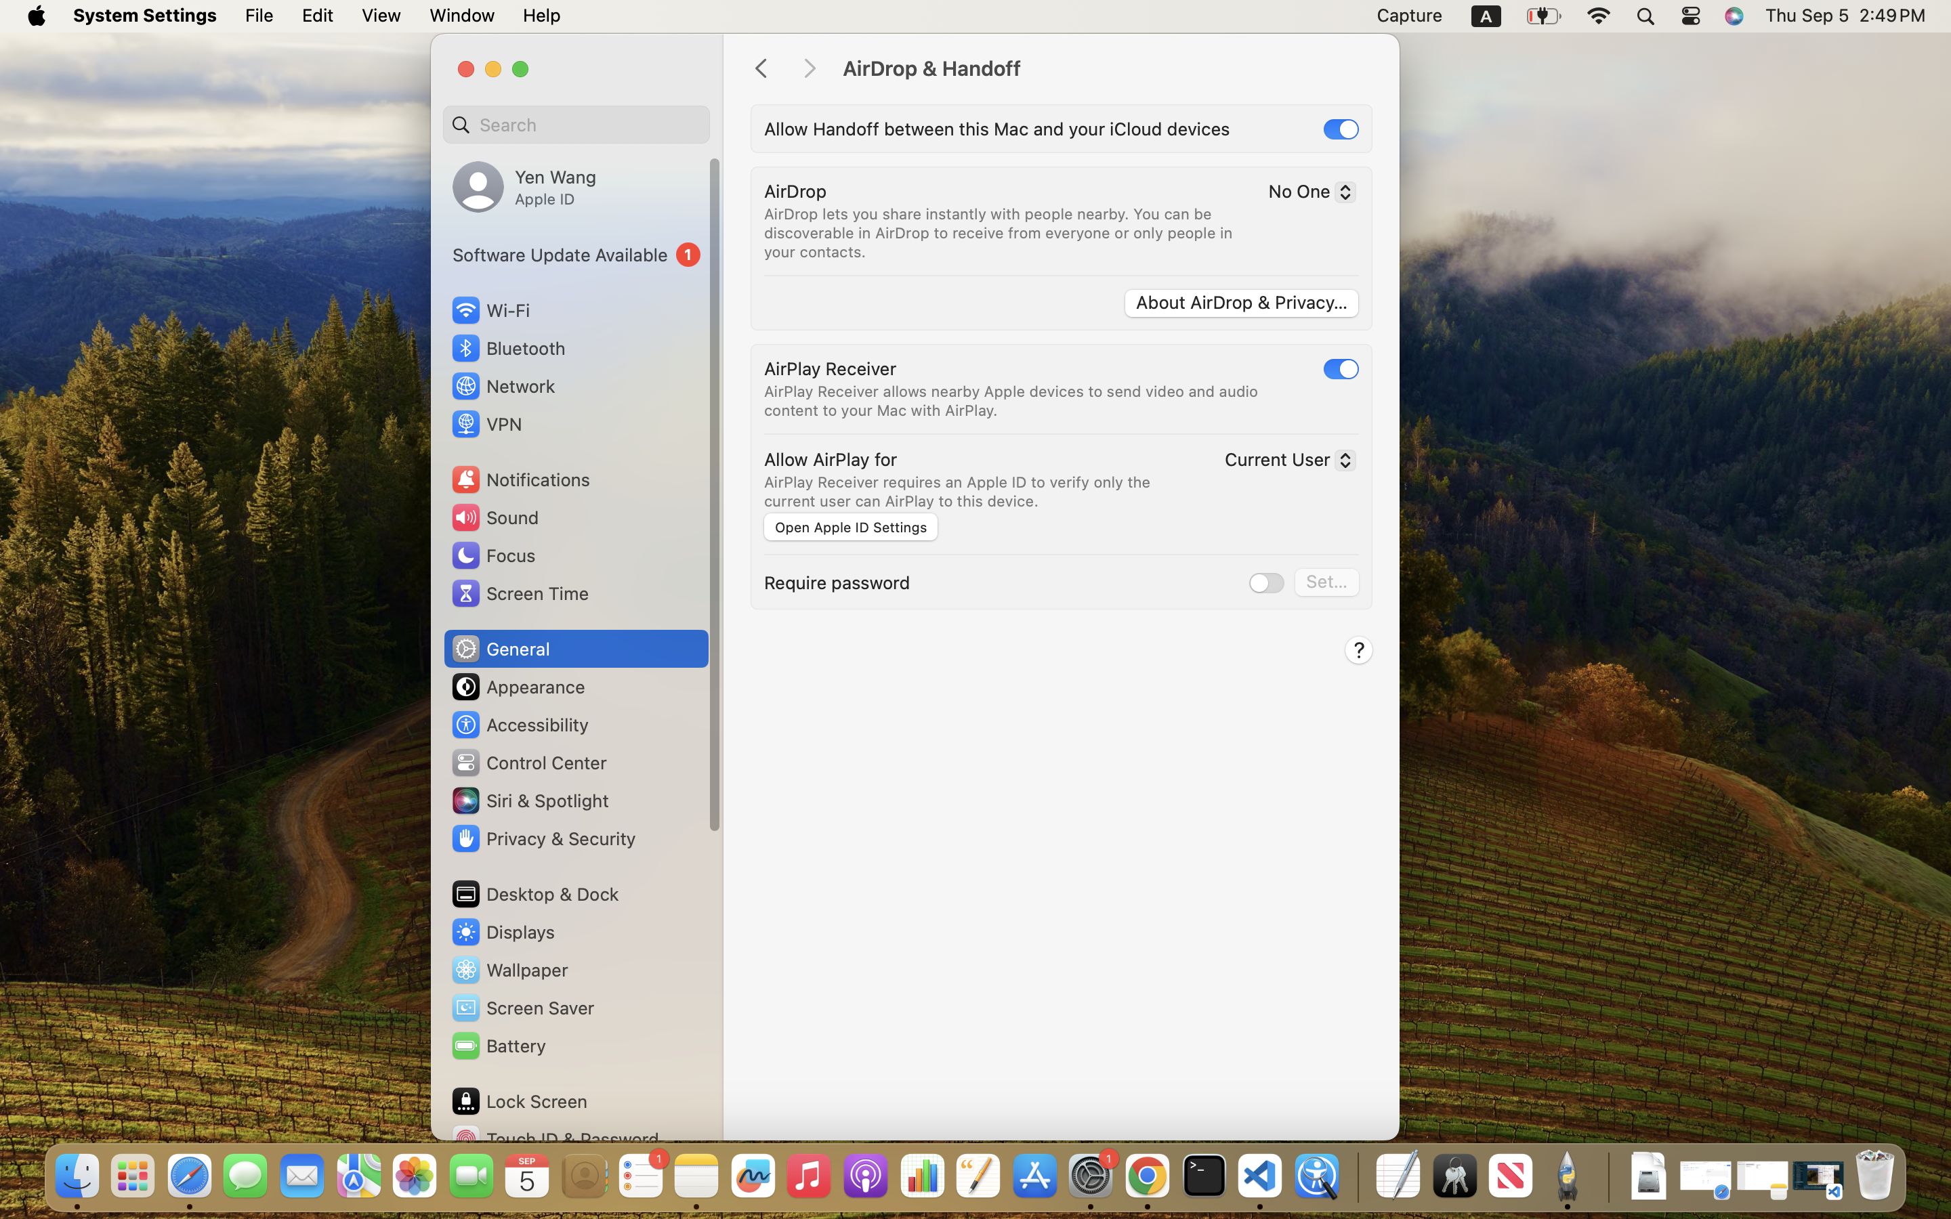 The width and height of the screenshot is (1951, 1219). What do you see at coordinates (520, 479) in the screenshot?
I see `Notifications` at bounding box center [520, 479].